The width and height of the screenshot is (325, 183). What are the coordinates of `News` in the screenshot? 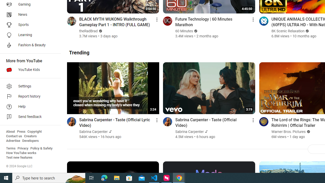 It's located at (29, 15).